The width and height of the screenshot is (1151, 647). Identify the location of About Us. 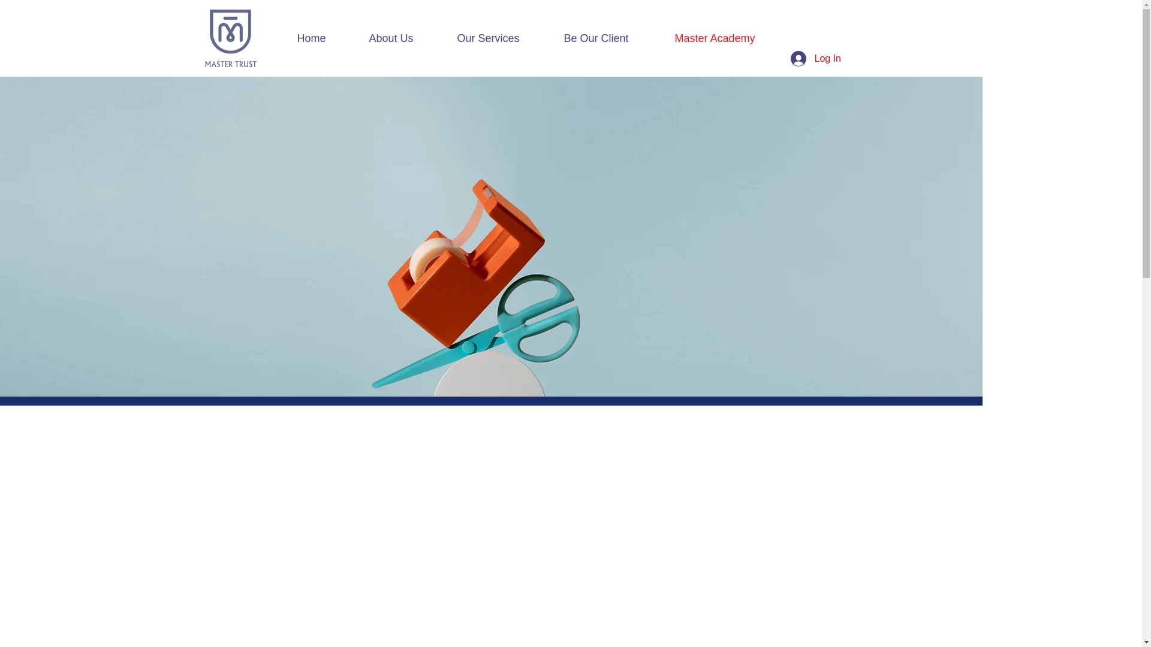
(403, 38).